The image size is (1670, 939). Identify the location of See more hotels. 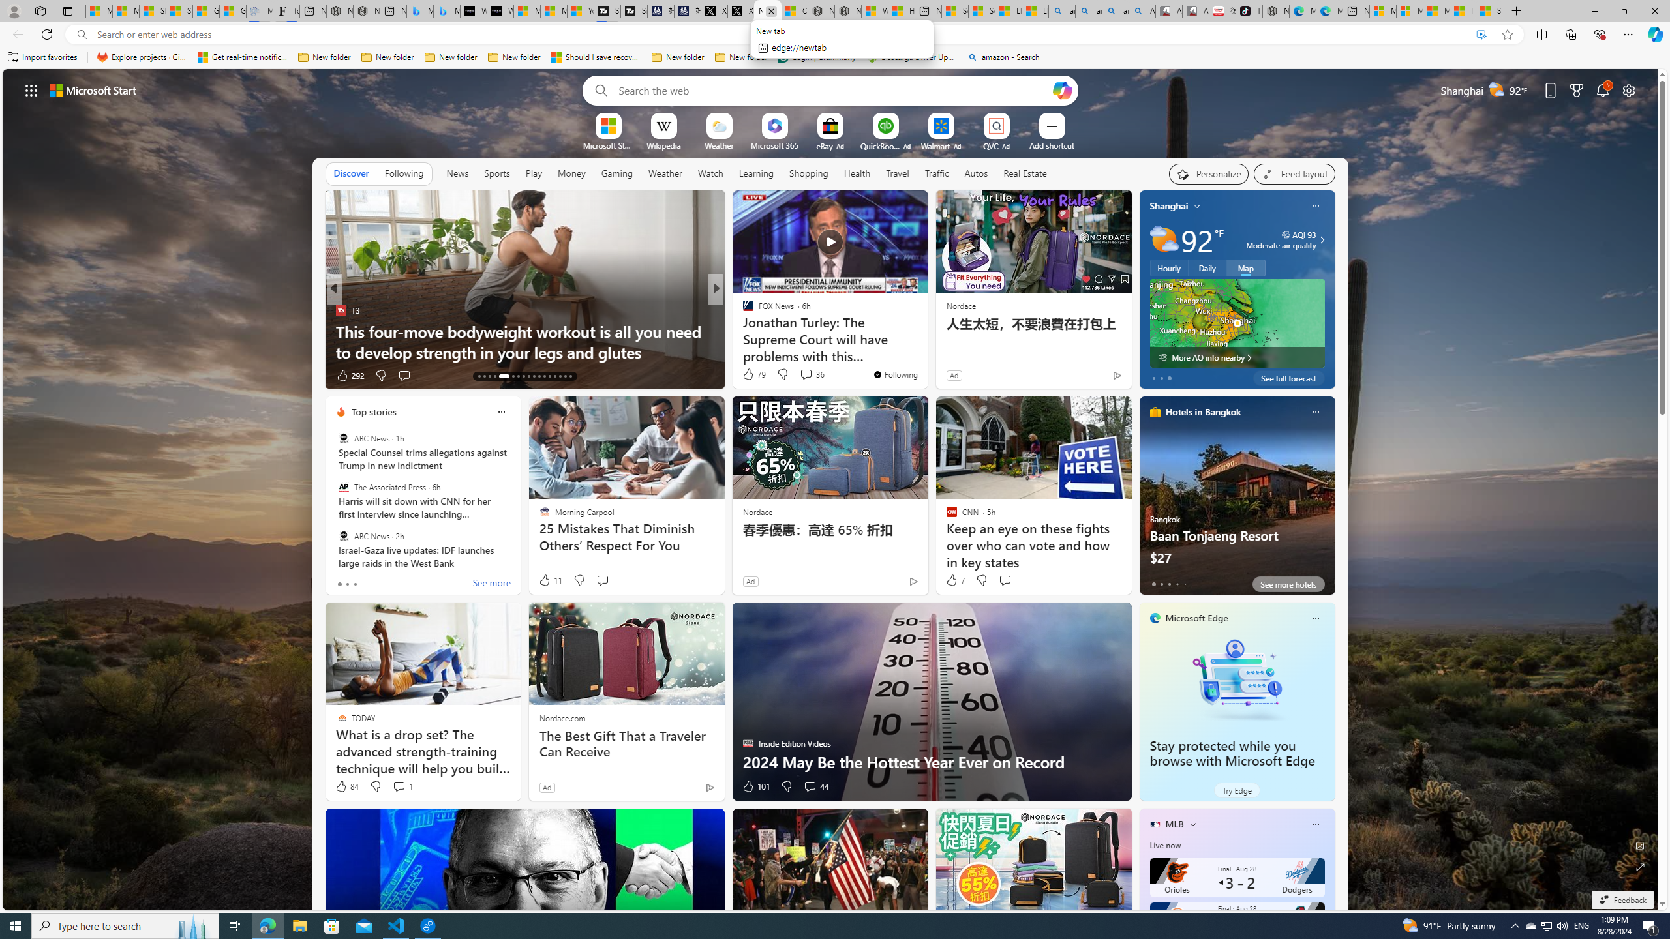
(1288, 584).